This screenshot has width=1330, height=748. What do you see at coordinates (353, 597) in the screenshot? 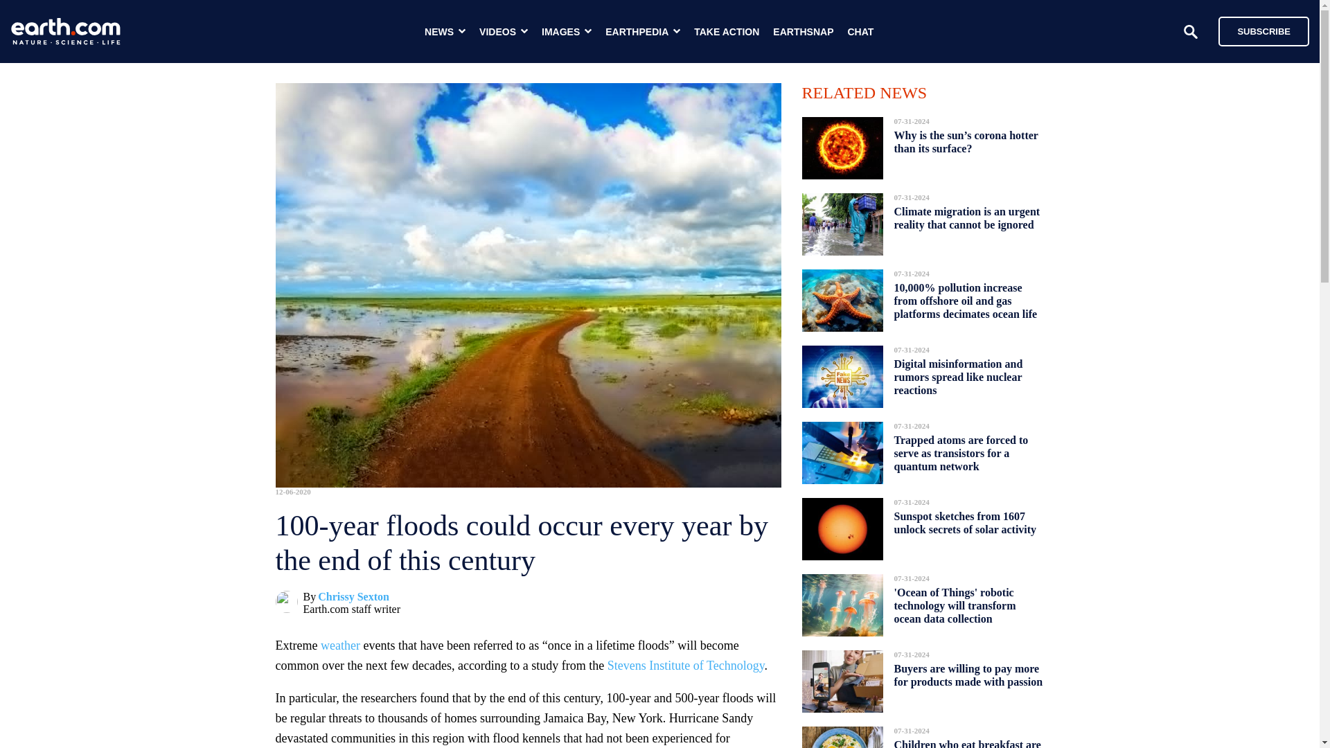
I see `Chrissy Sexton` at bounding box center [353, 597].